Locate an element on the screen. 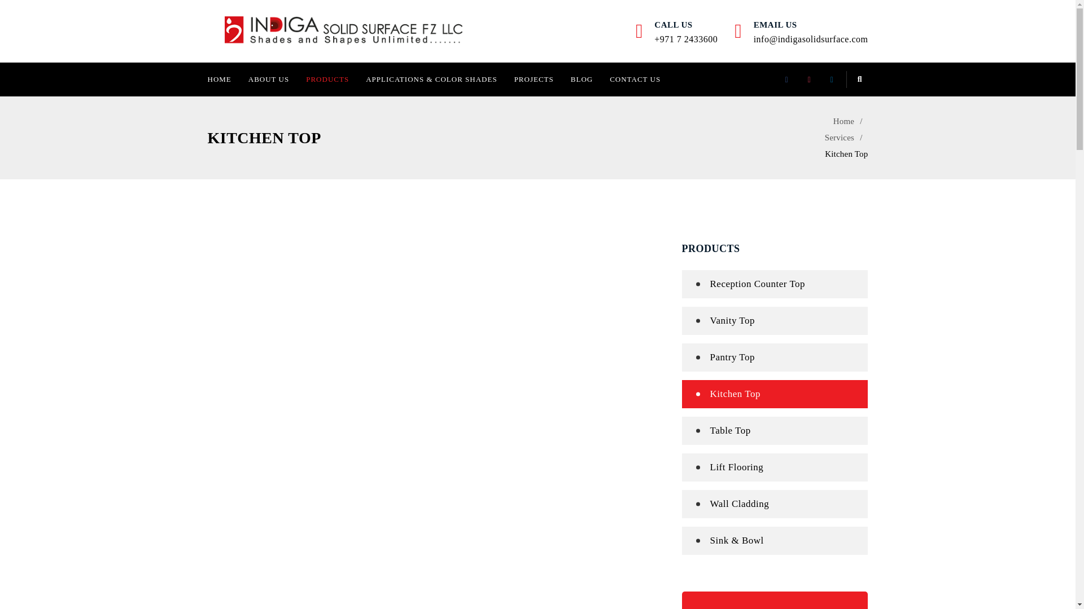 The image size is (1084, 609). Services is located at coordinates (846, 138).